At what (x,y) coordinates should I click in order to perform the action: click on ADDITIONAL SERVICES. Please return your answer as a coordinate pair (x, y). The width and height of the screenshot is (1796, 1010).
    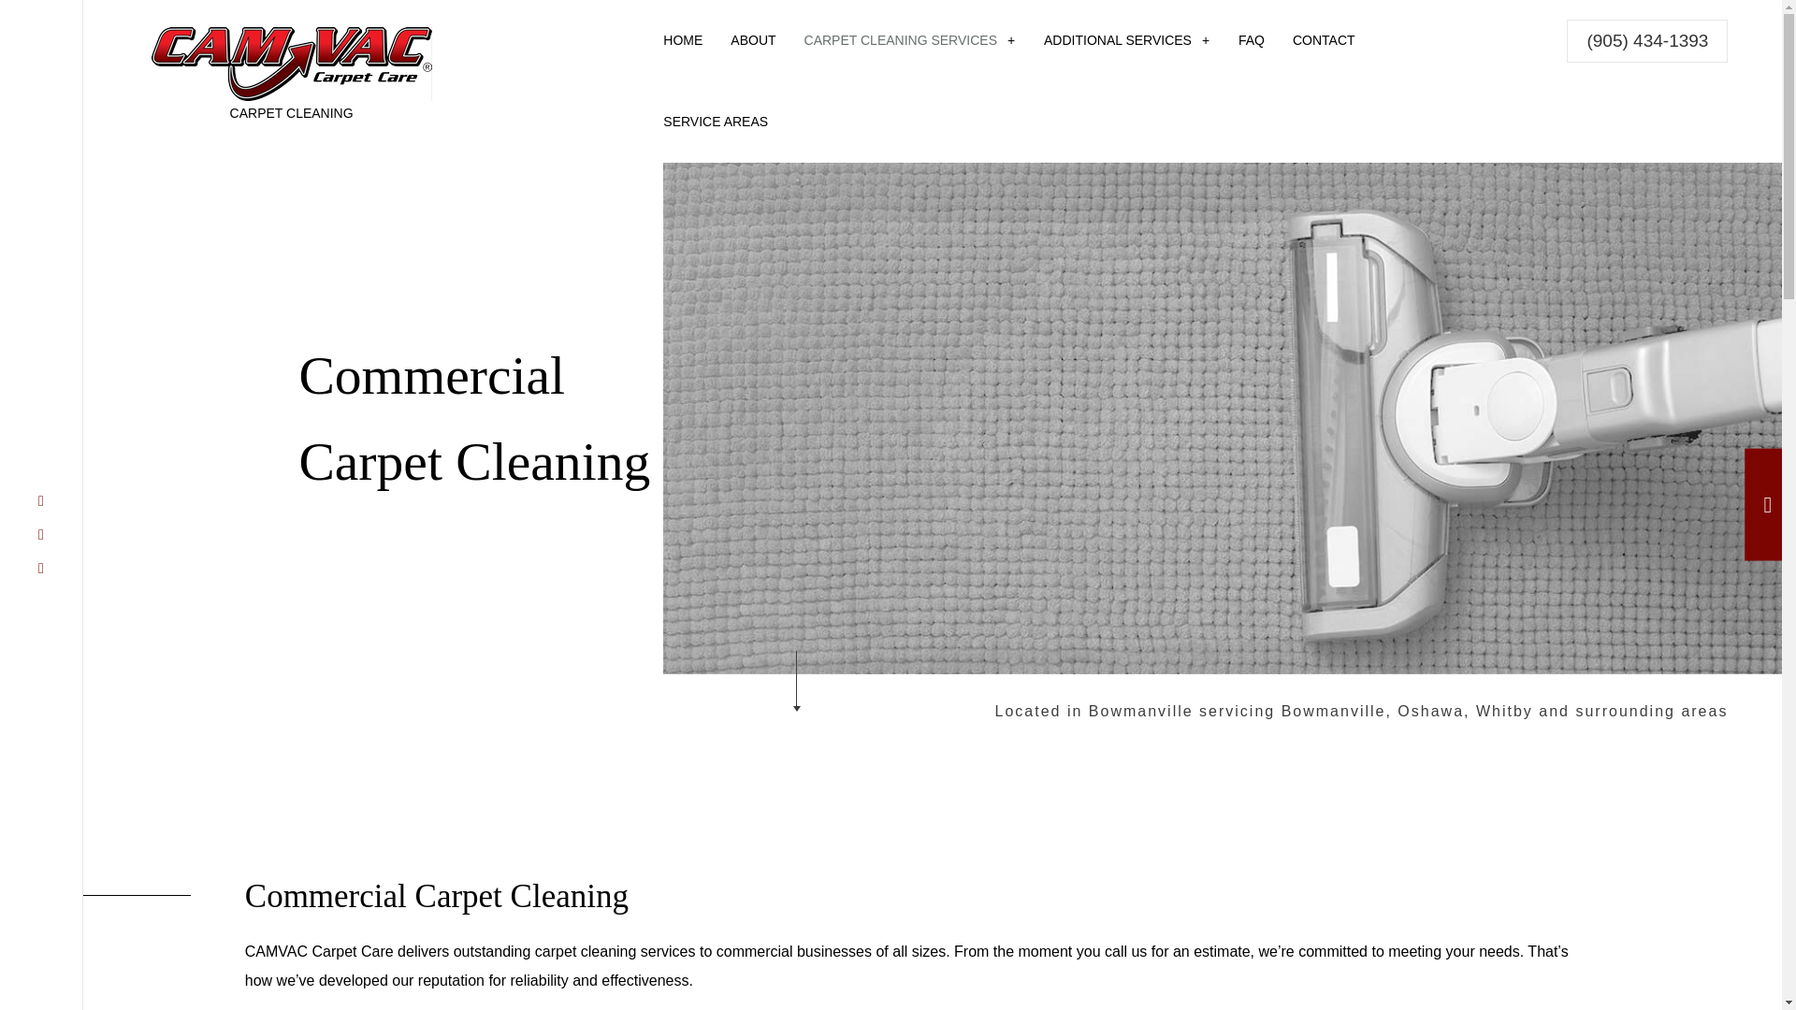
    Looking at the image, I should click on (1126, 41).